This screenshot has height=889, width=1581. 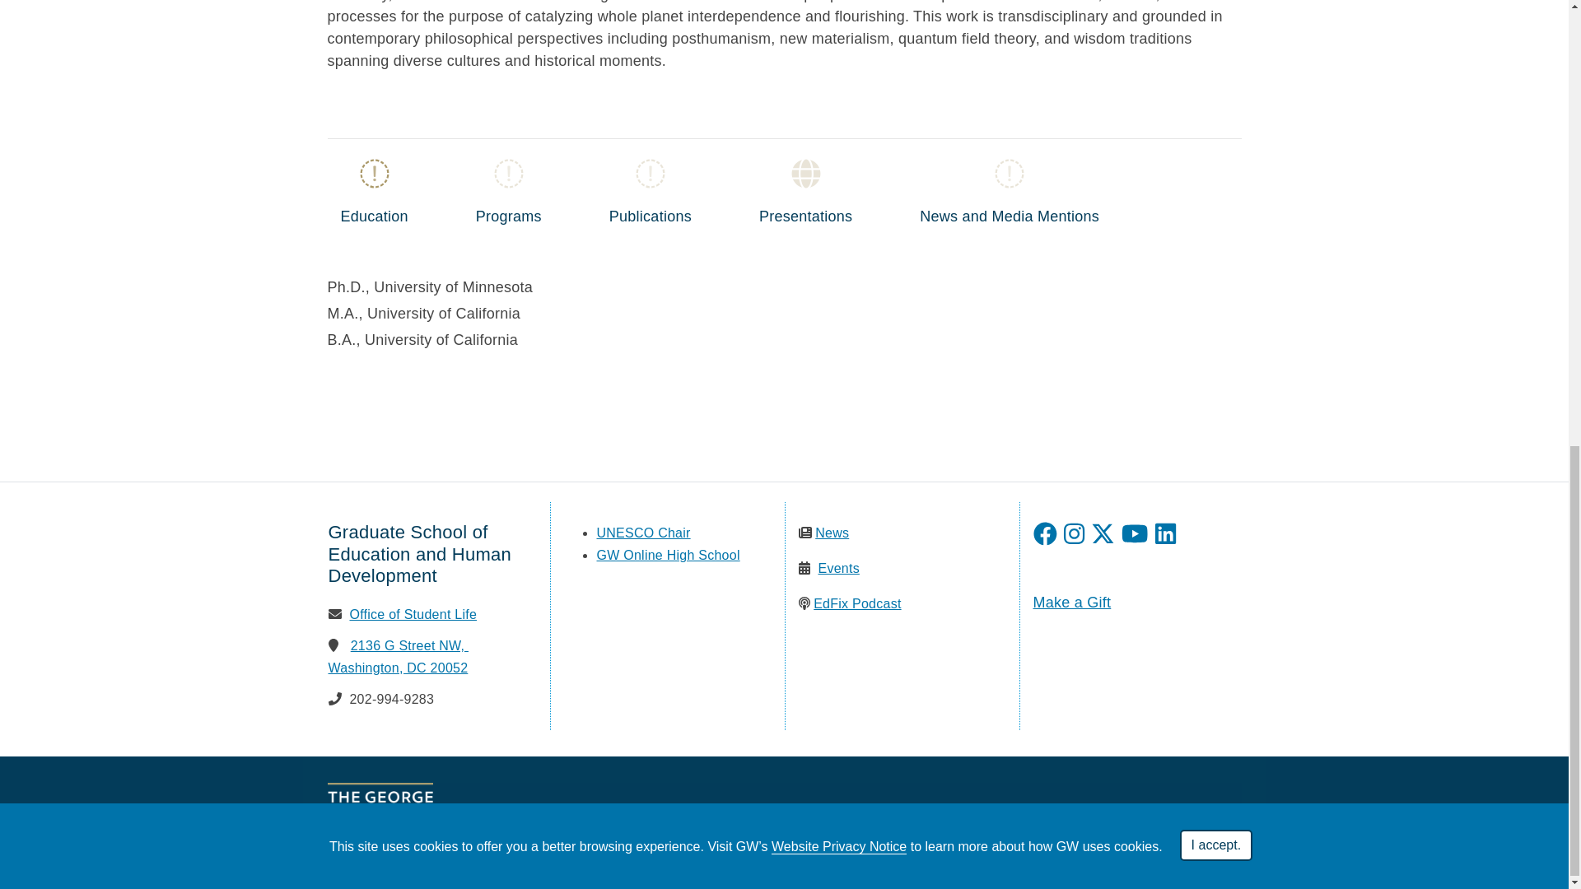 I want to click on News, so click(x=832, y=532).